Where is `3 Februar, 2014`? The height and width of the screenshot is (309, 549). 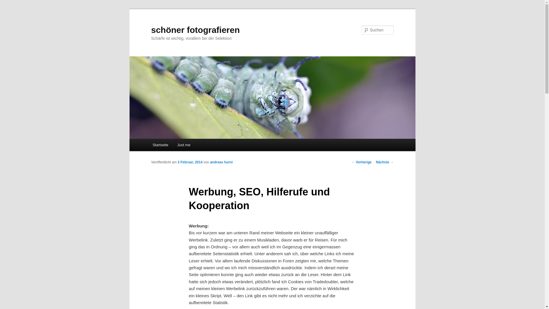
3 Februar, 2014 is located at coordinates (190, 162).